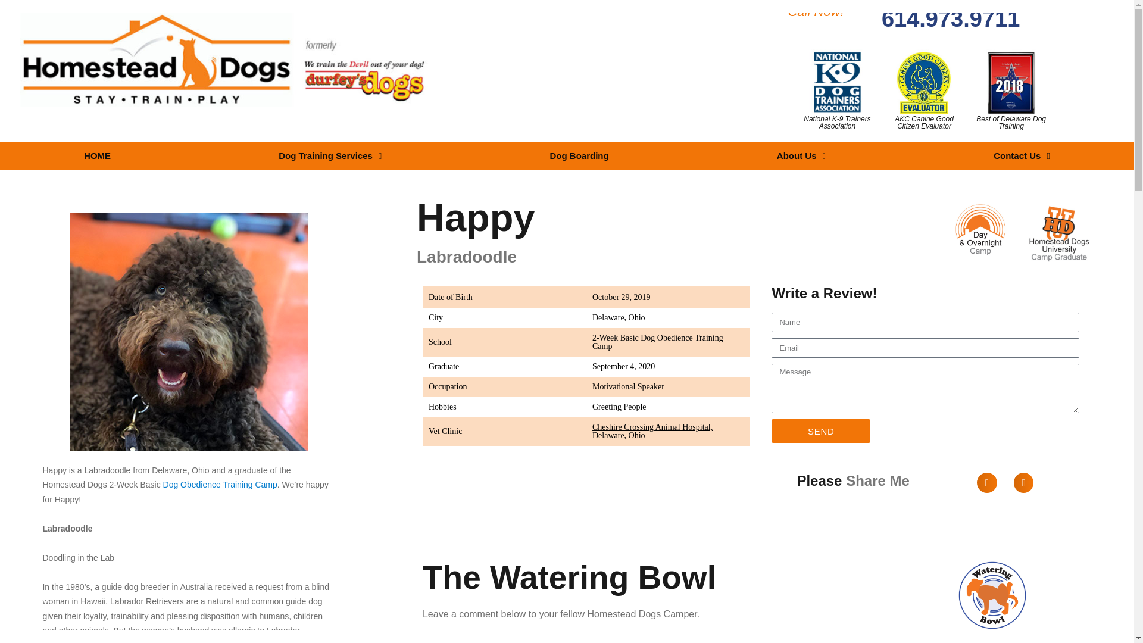 The image size is (1143, 643). I want to click on HOME, so click(97, 156).